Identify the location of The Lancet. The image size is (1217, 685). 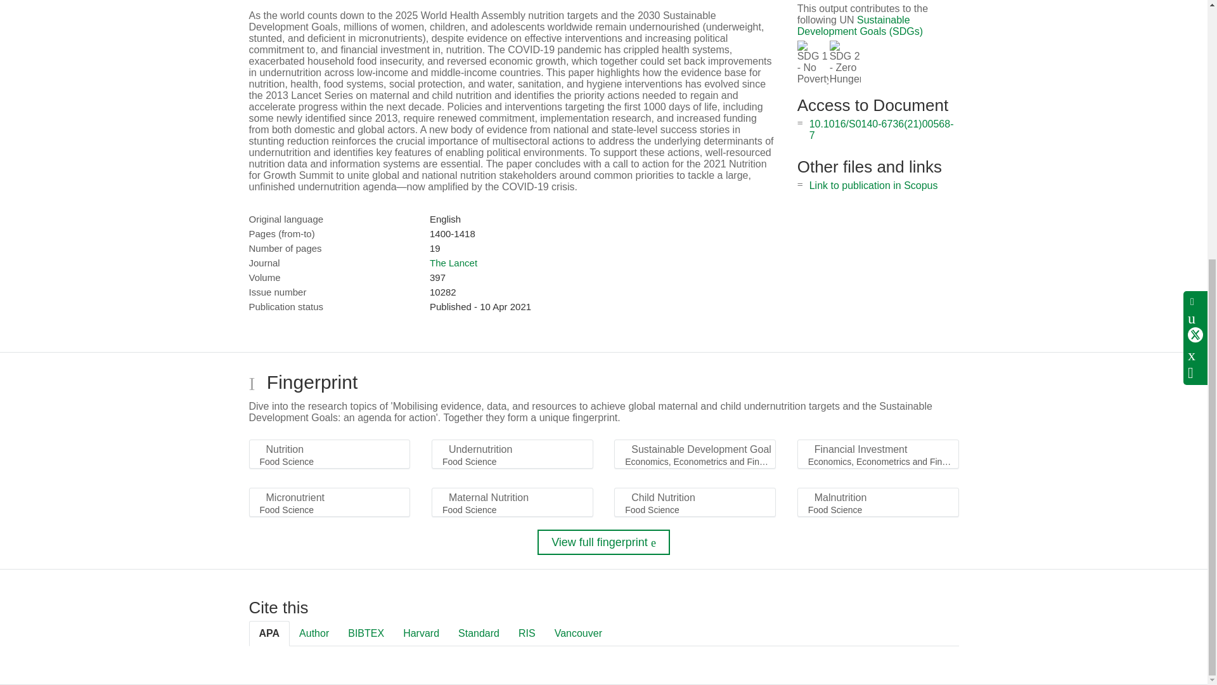
(453, 263).